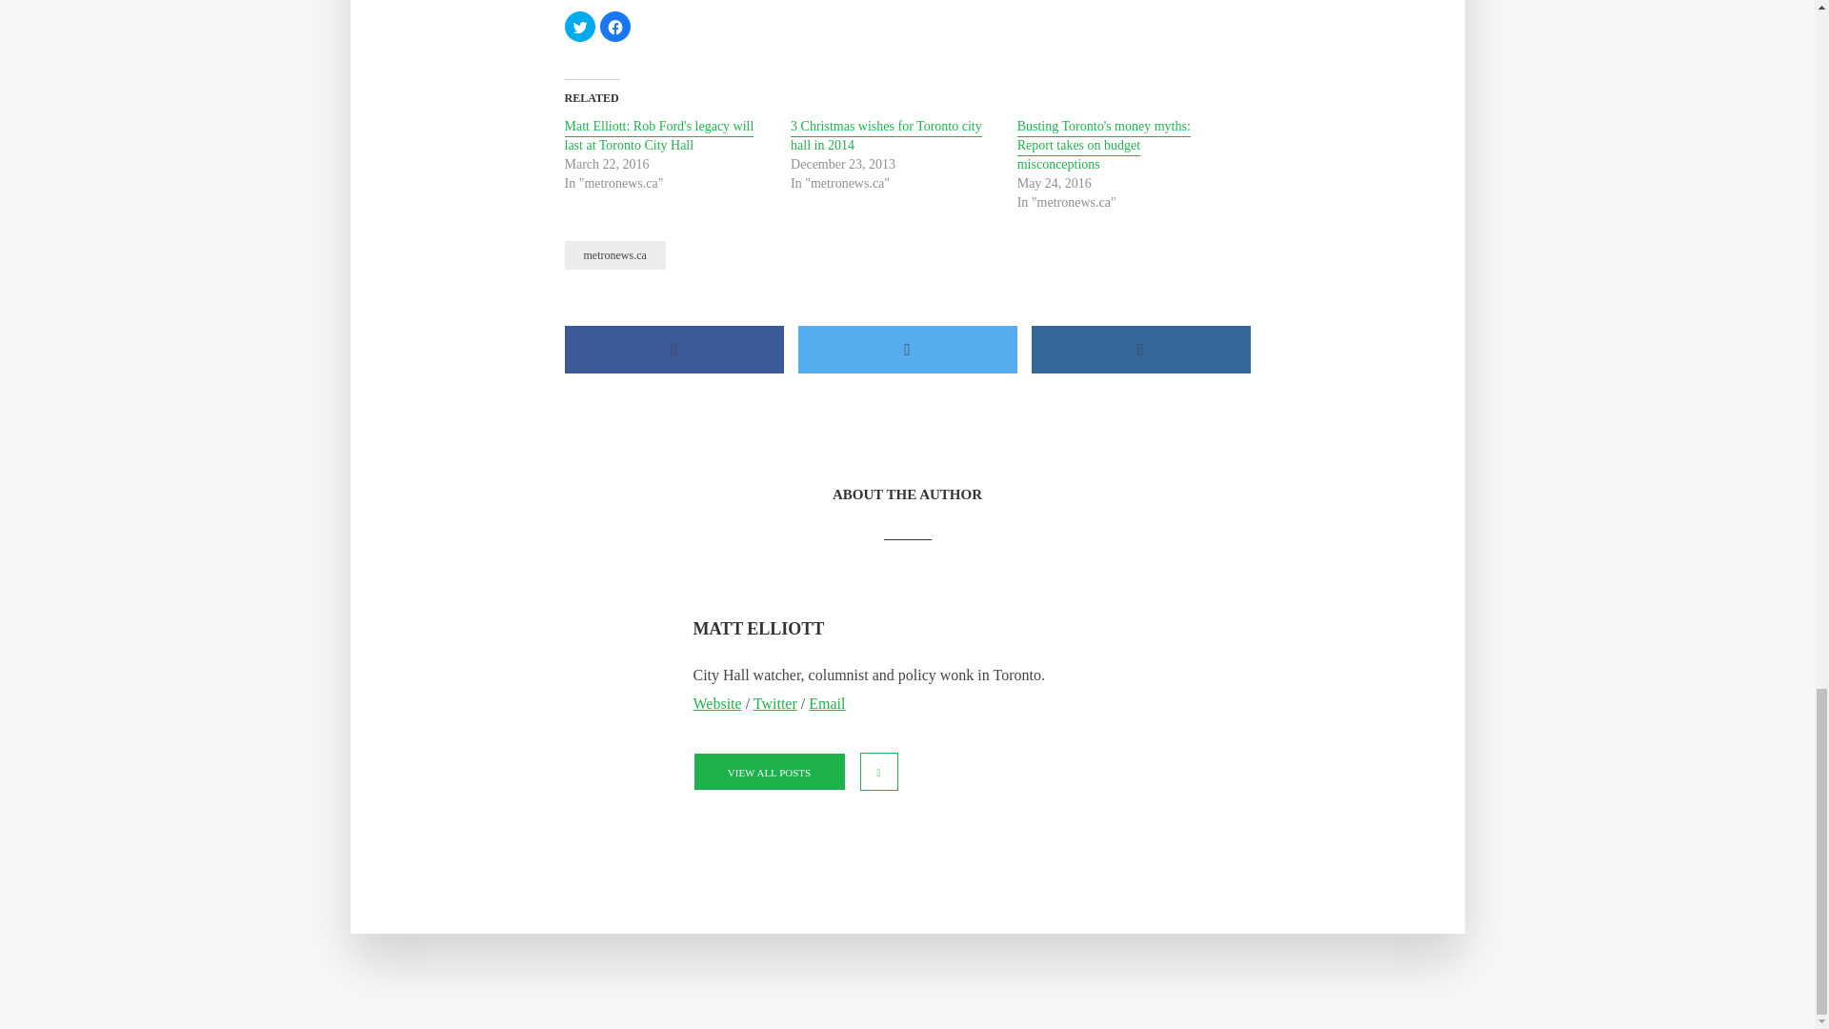 The width and height of the screenshot is (1829, 1029). I want to click on metronews.ca, so click(613, 254).